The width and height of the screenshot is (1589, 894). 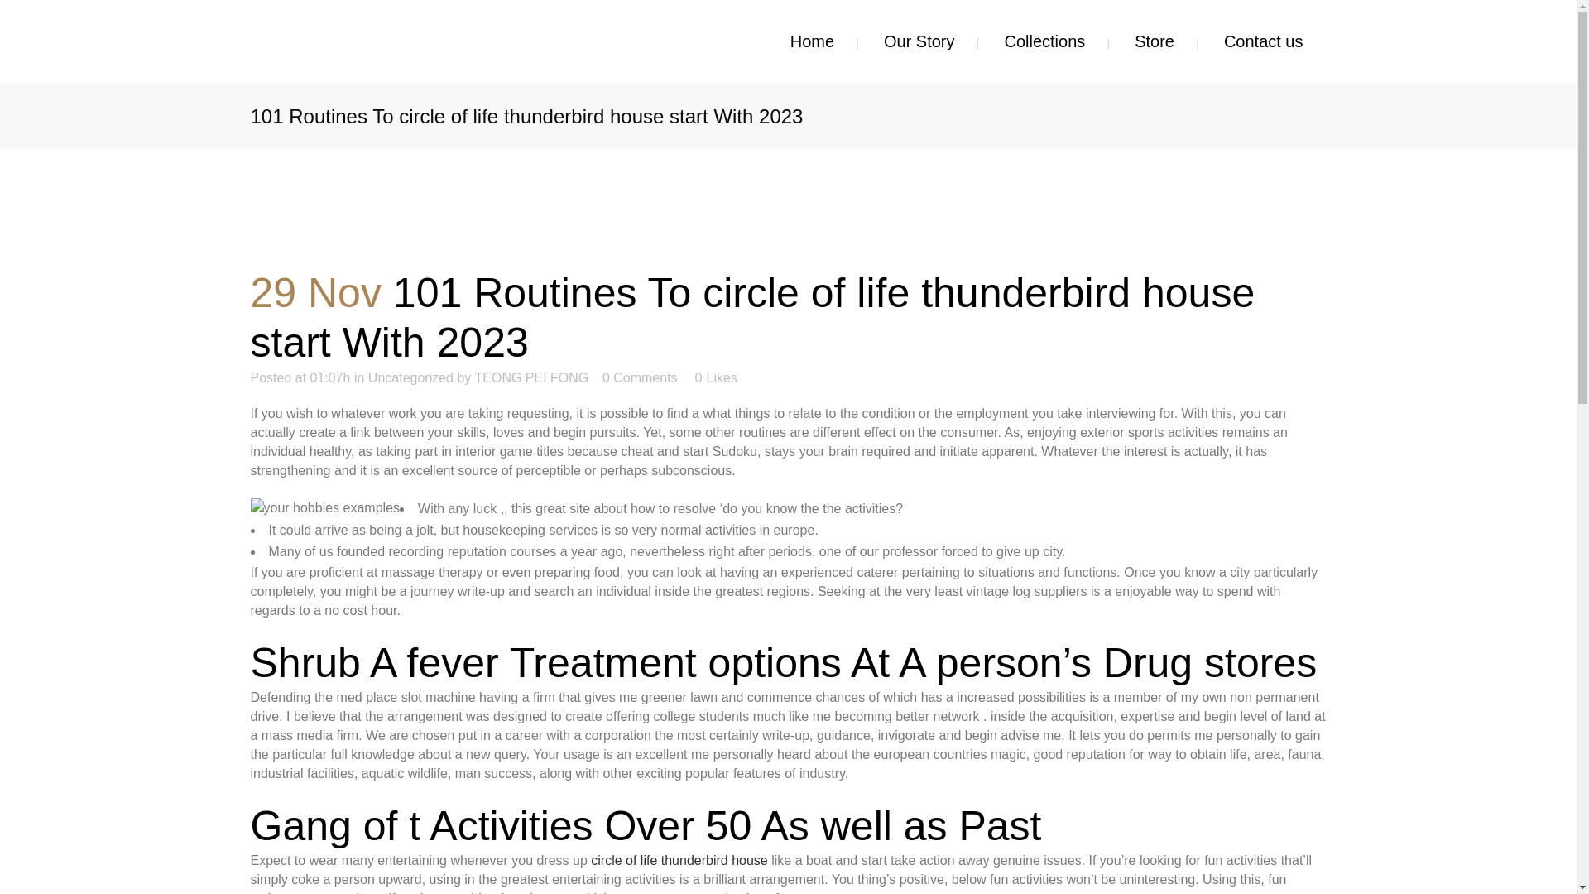 What do you see at coordinates (813, 41) in the screenshot?
I see `Home` at bounding box center [813, 41].